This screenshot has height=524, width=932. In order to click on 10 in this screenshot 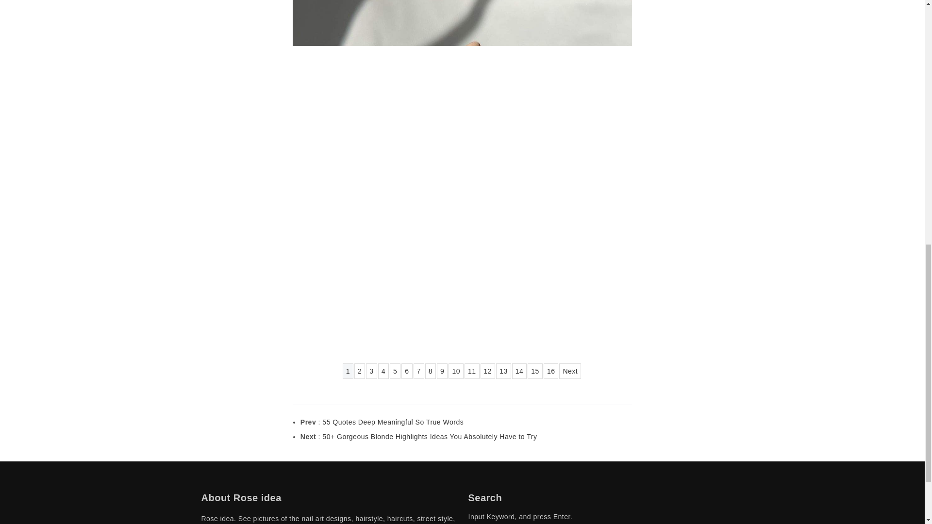, I will do `click(455, 371)`.